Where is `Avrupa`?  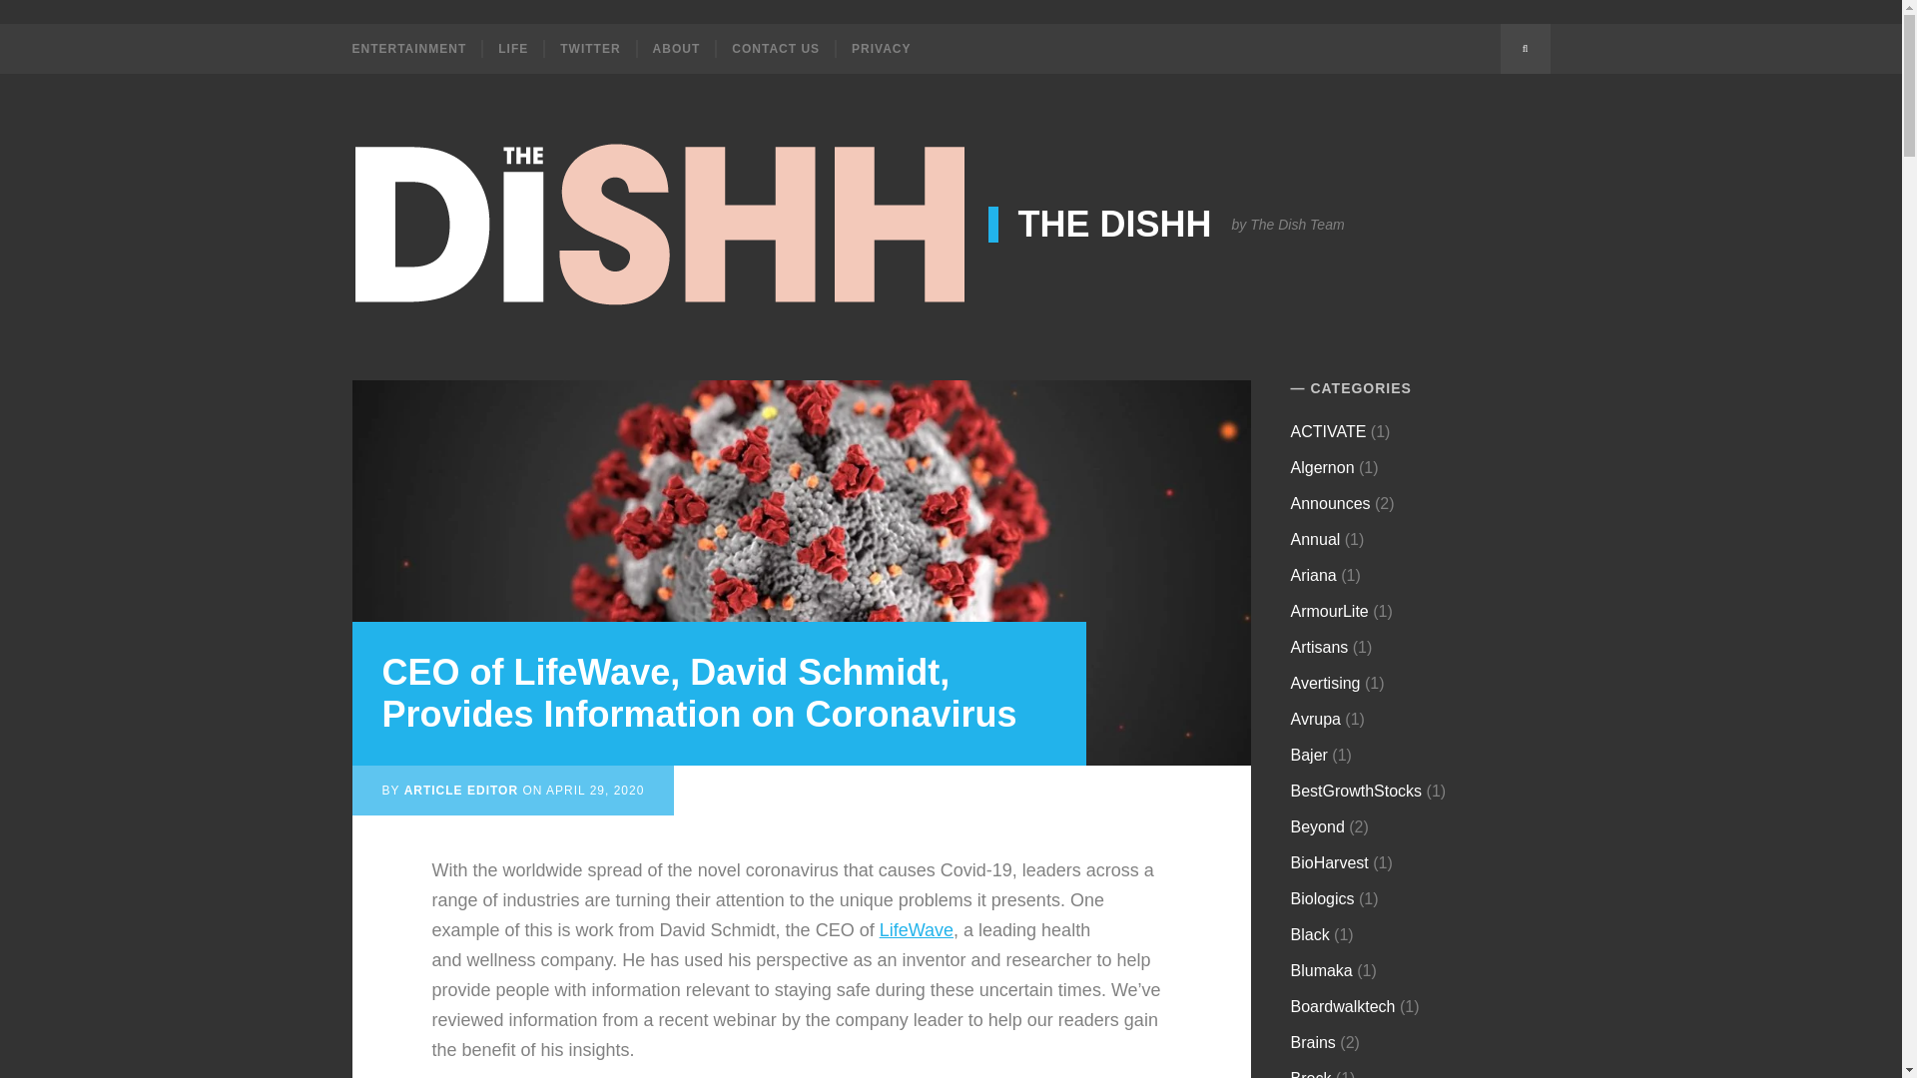 Avrupa is located at coordinates (1315, 719).